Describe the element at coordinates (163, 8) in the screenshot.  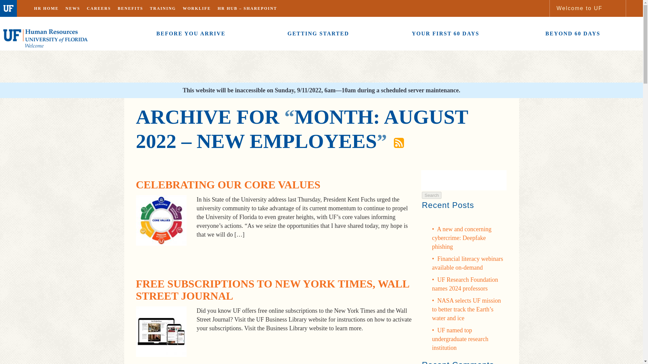
I see `TRAINING` at that location.